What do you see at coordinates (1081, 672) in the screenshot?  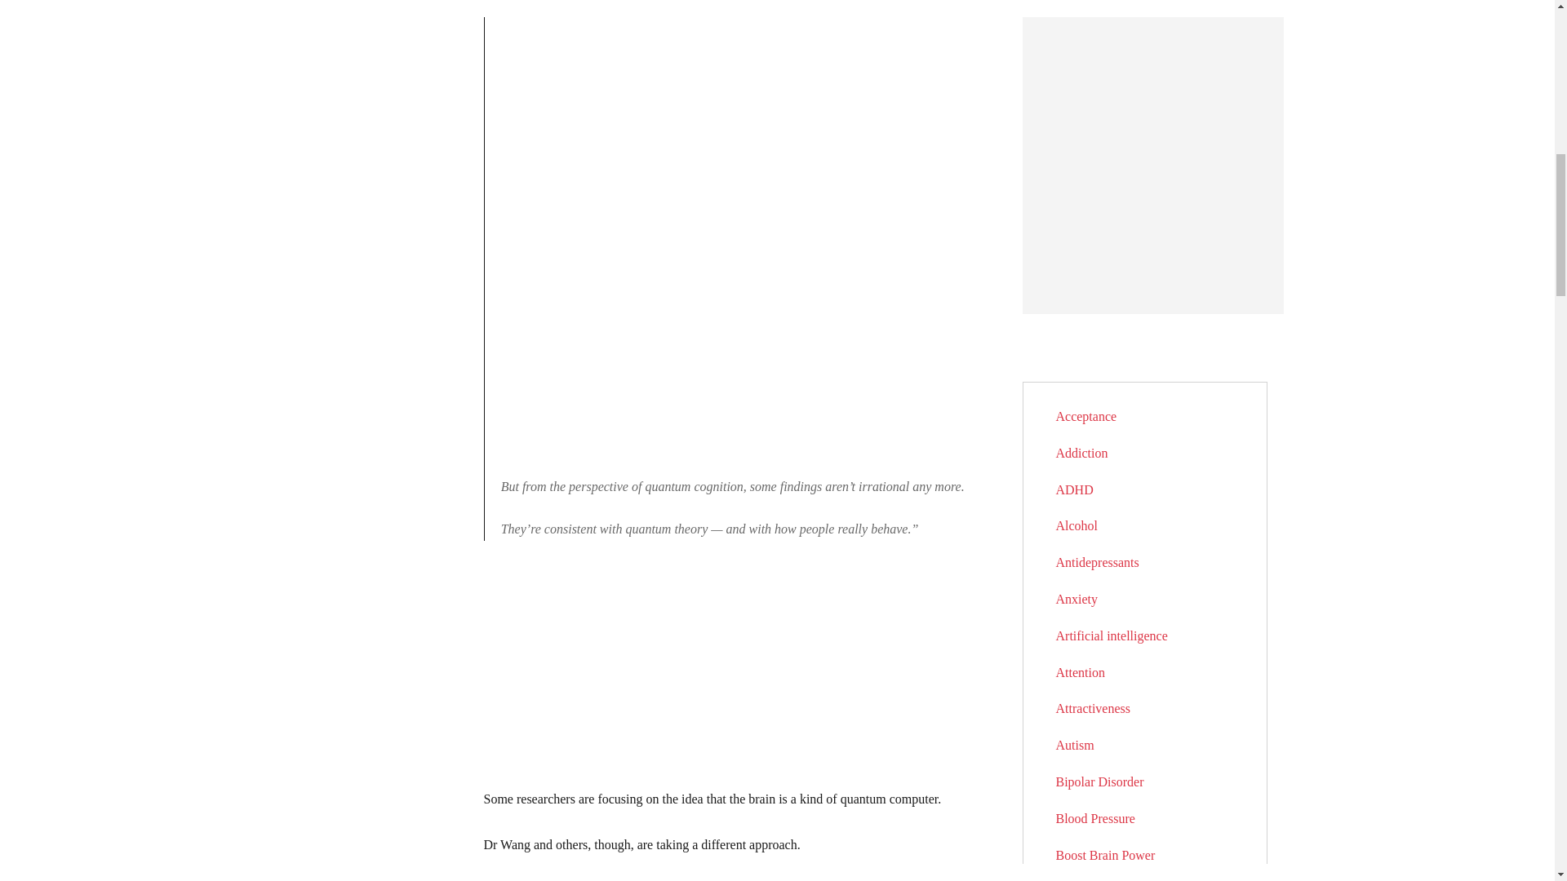 I see `Attention` at bounding box center [1081, 672].